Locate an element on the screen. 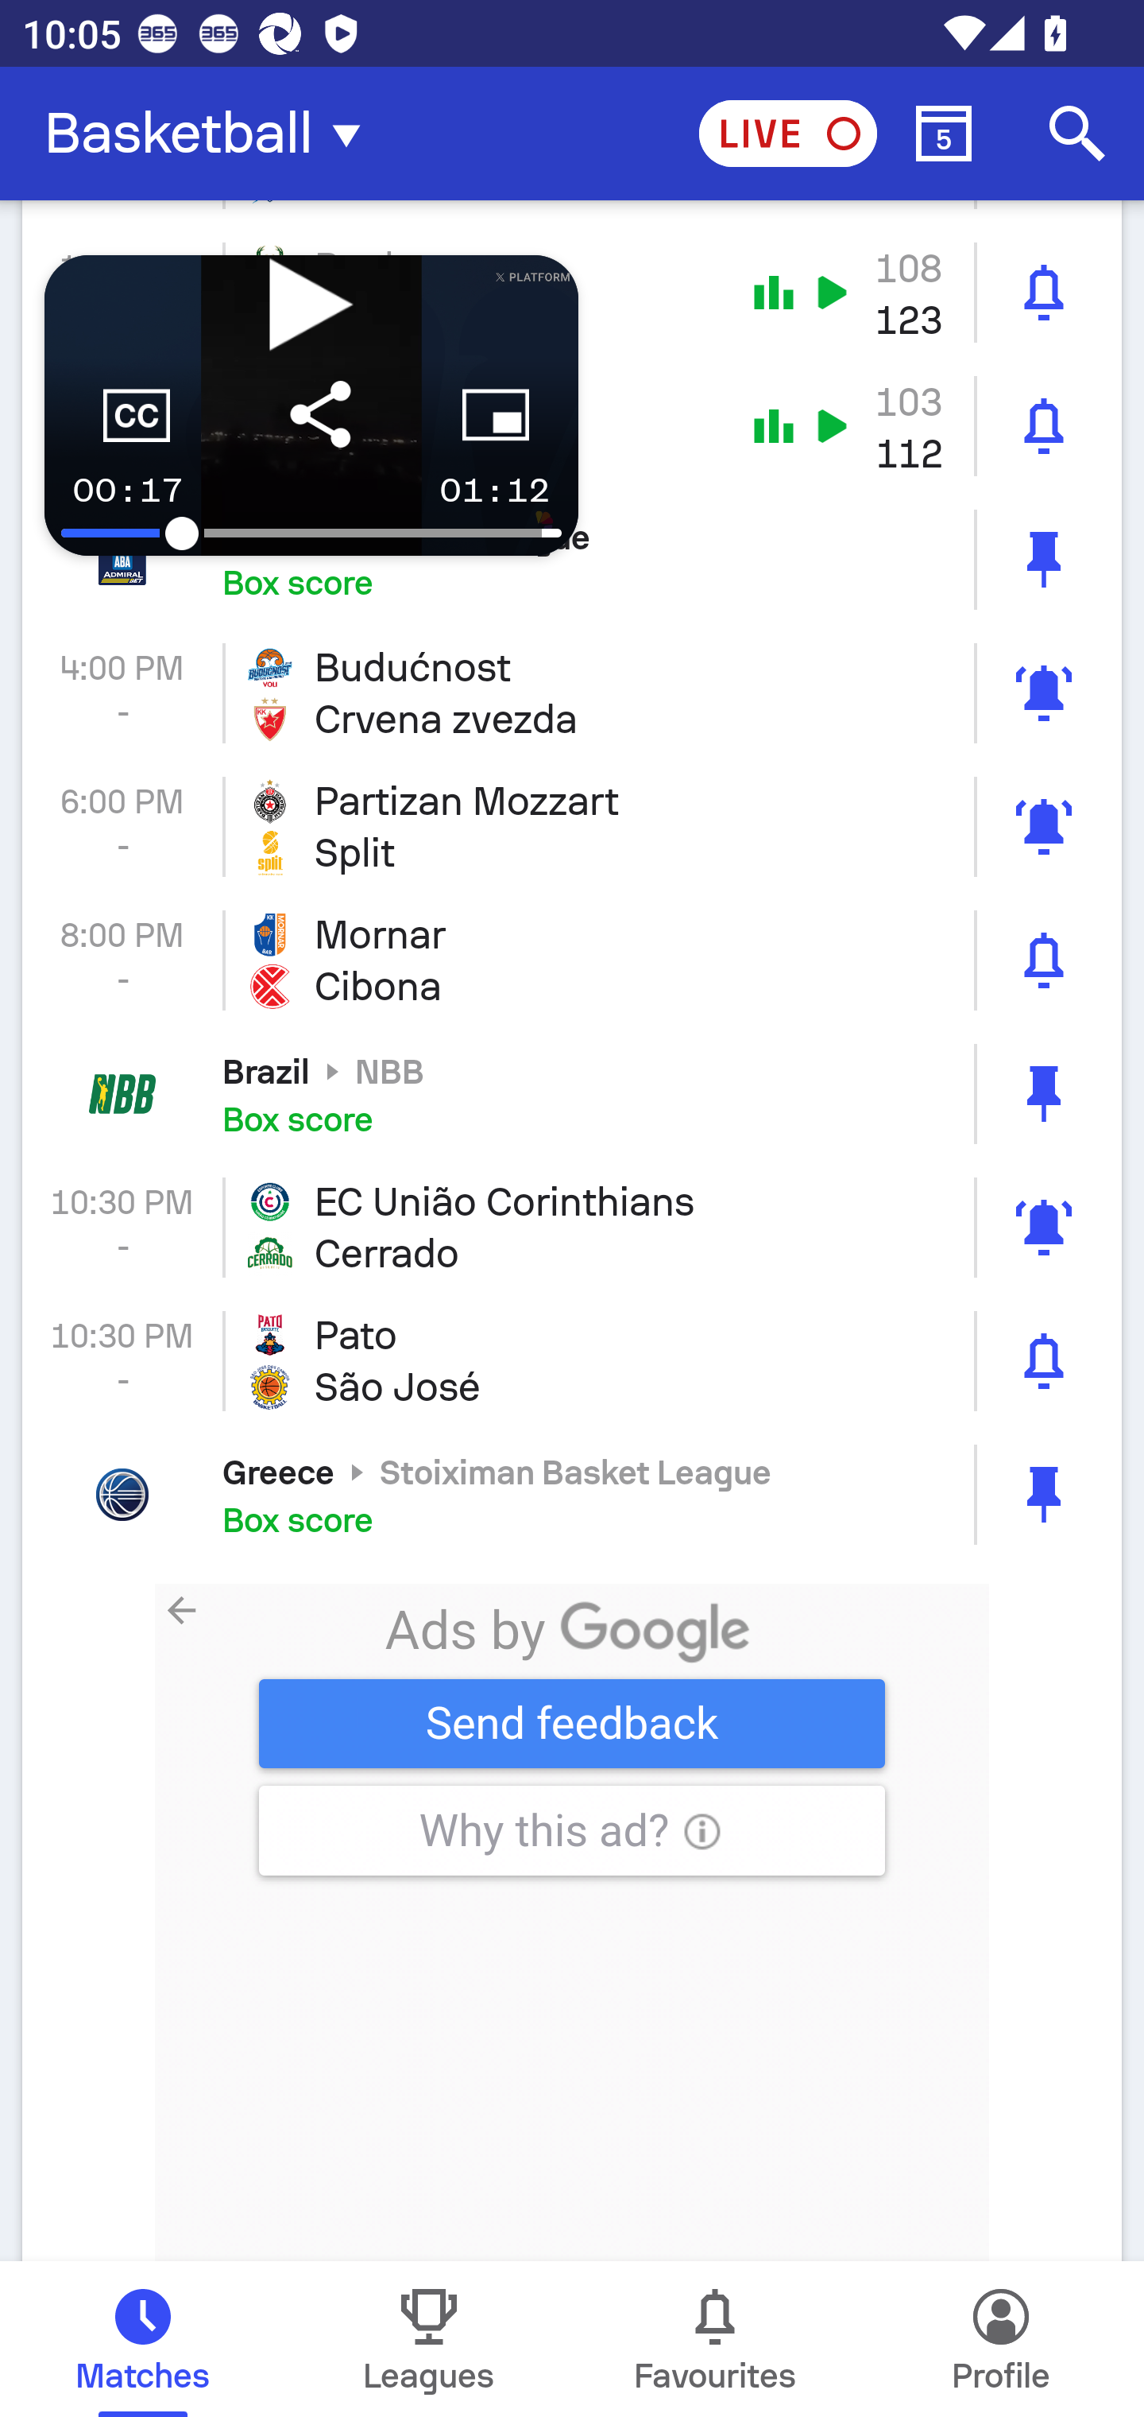 The height and width of the screenshot is (2417, 1144). Leagues is located at coordinates (429, 2339).